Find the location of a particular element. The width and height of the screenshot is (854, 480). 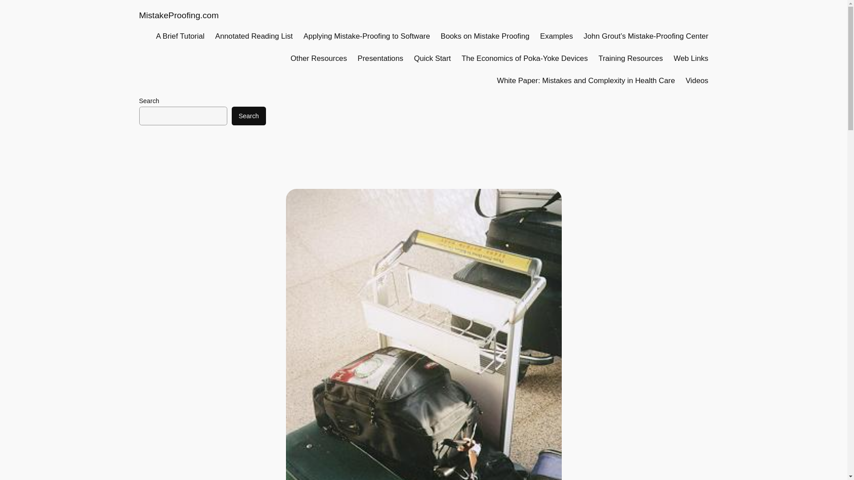

Annotated Reading List is located at coordinates (254, 36).